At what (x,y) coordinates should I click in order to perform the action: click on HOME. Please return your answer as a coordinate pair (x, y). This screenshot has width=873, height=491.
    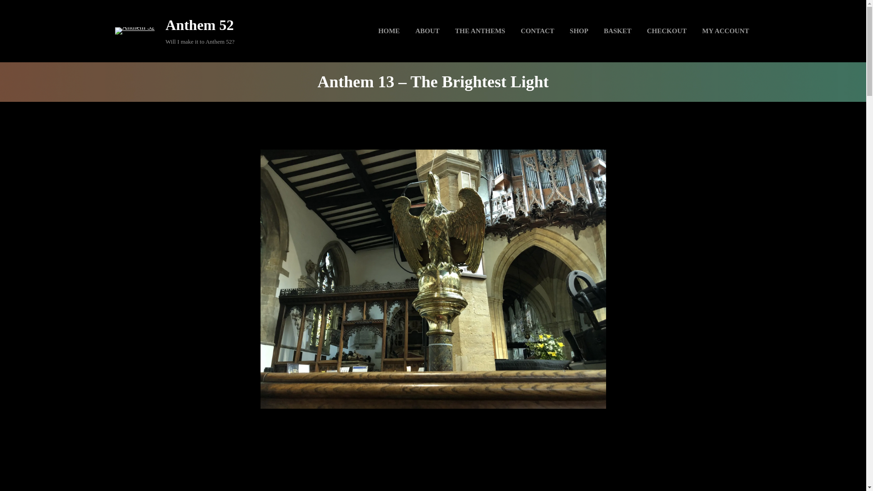
    Looking at the image, I should click on (389, 31).